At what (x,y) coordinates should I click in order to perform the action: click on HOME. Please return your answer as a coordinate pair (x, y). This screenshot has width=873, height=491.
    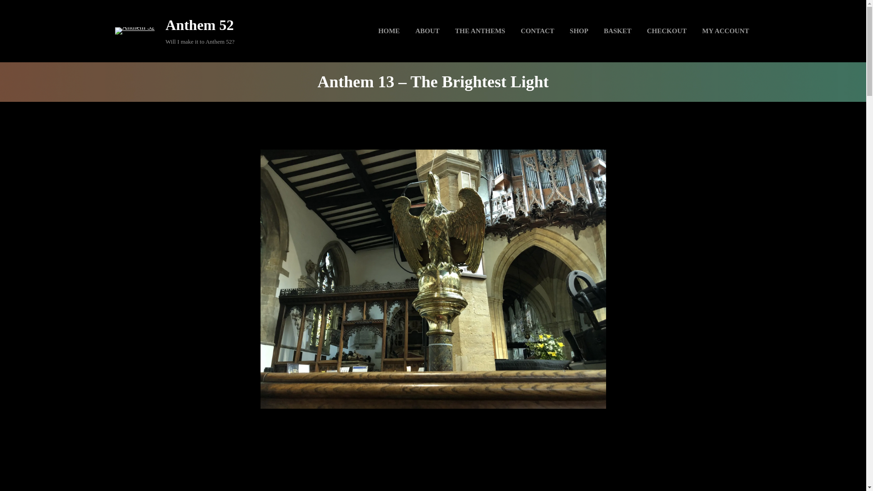
    Looking at the image, I should click on (389, 31).